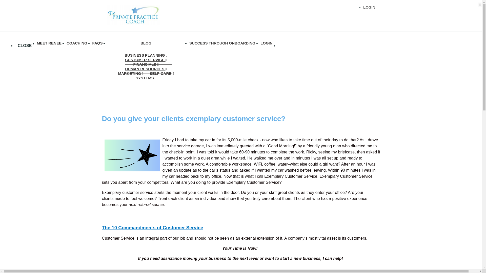 Image resolution: width=486 pixels, height=273 pixels. Describe the element at coordinates (152, 227) in the screenshot. I see `The 10 Commandments of Customer Service` at that location.